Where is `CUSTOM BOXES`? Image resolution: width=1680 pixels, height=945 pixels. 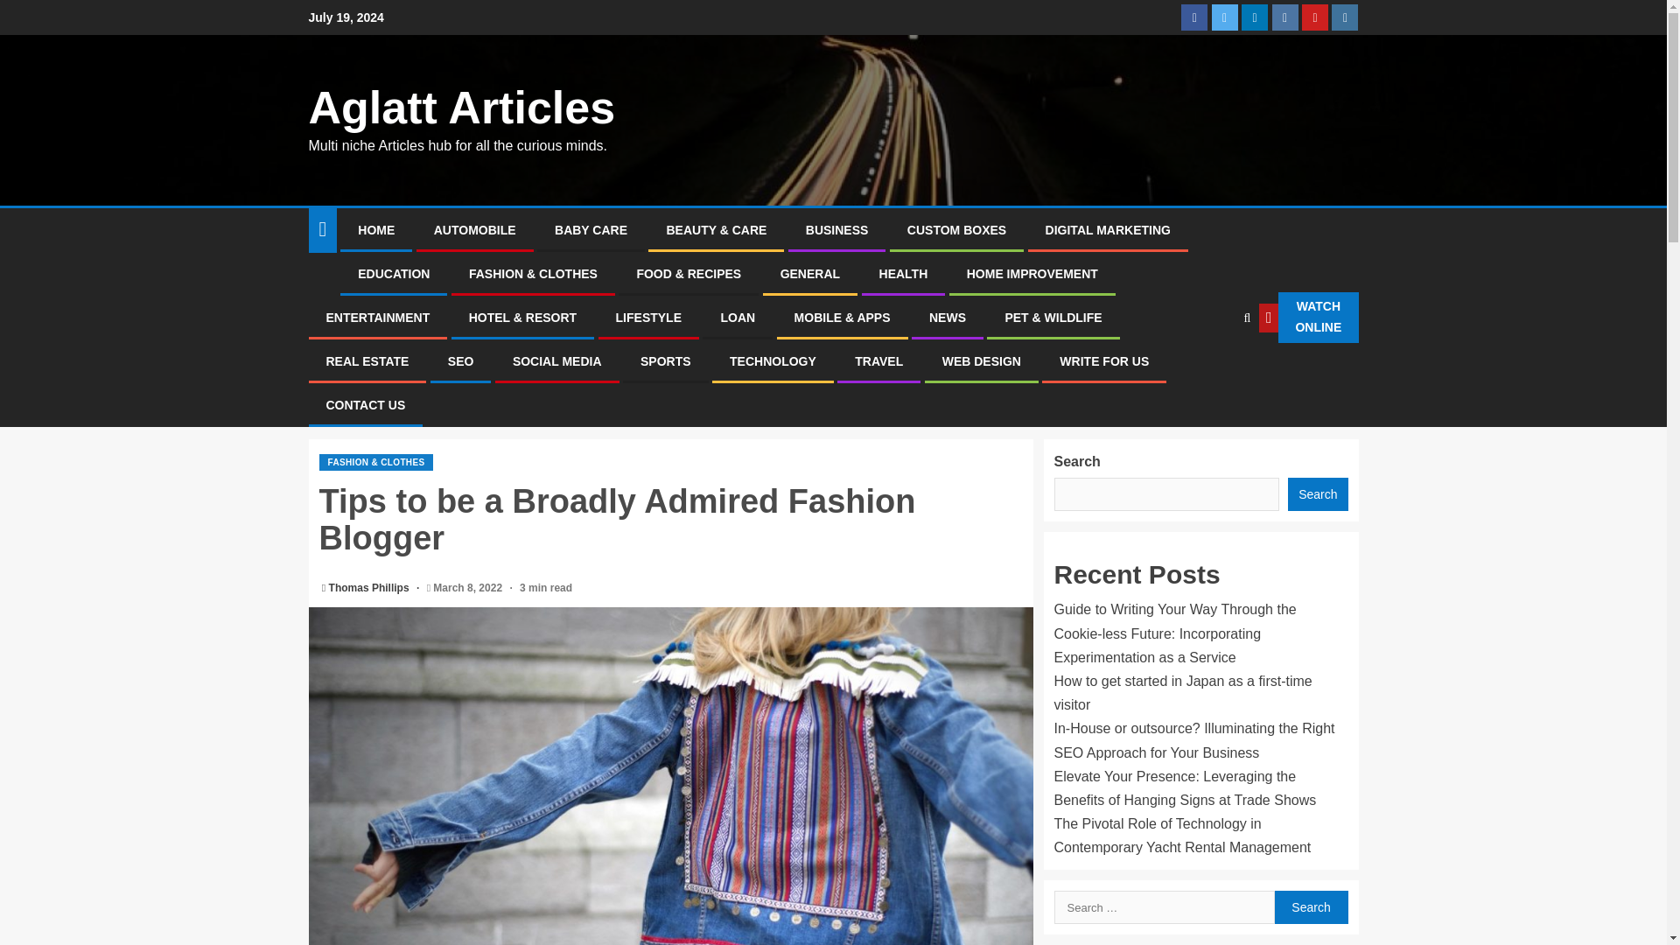
CUSTOM BOXES is located at coordinates (956, 229).